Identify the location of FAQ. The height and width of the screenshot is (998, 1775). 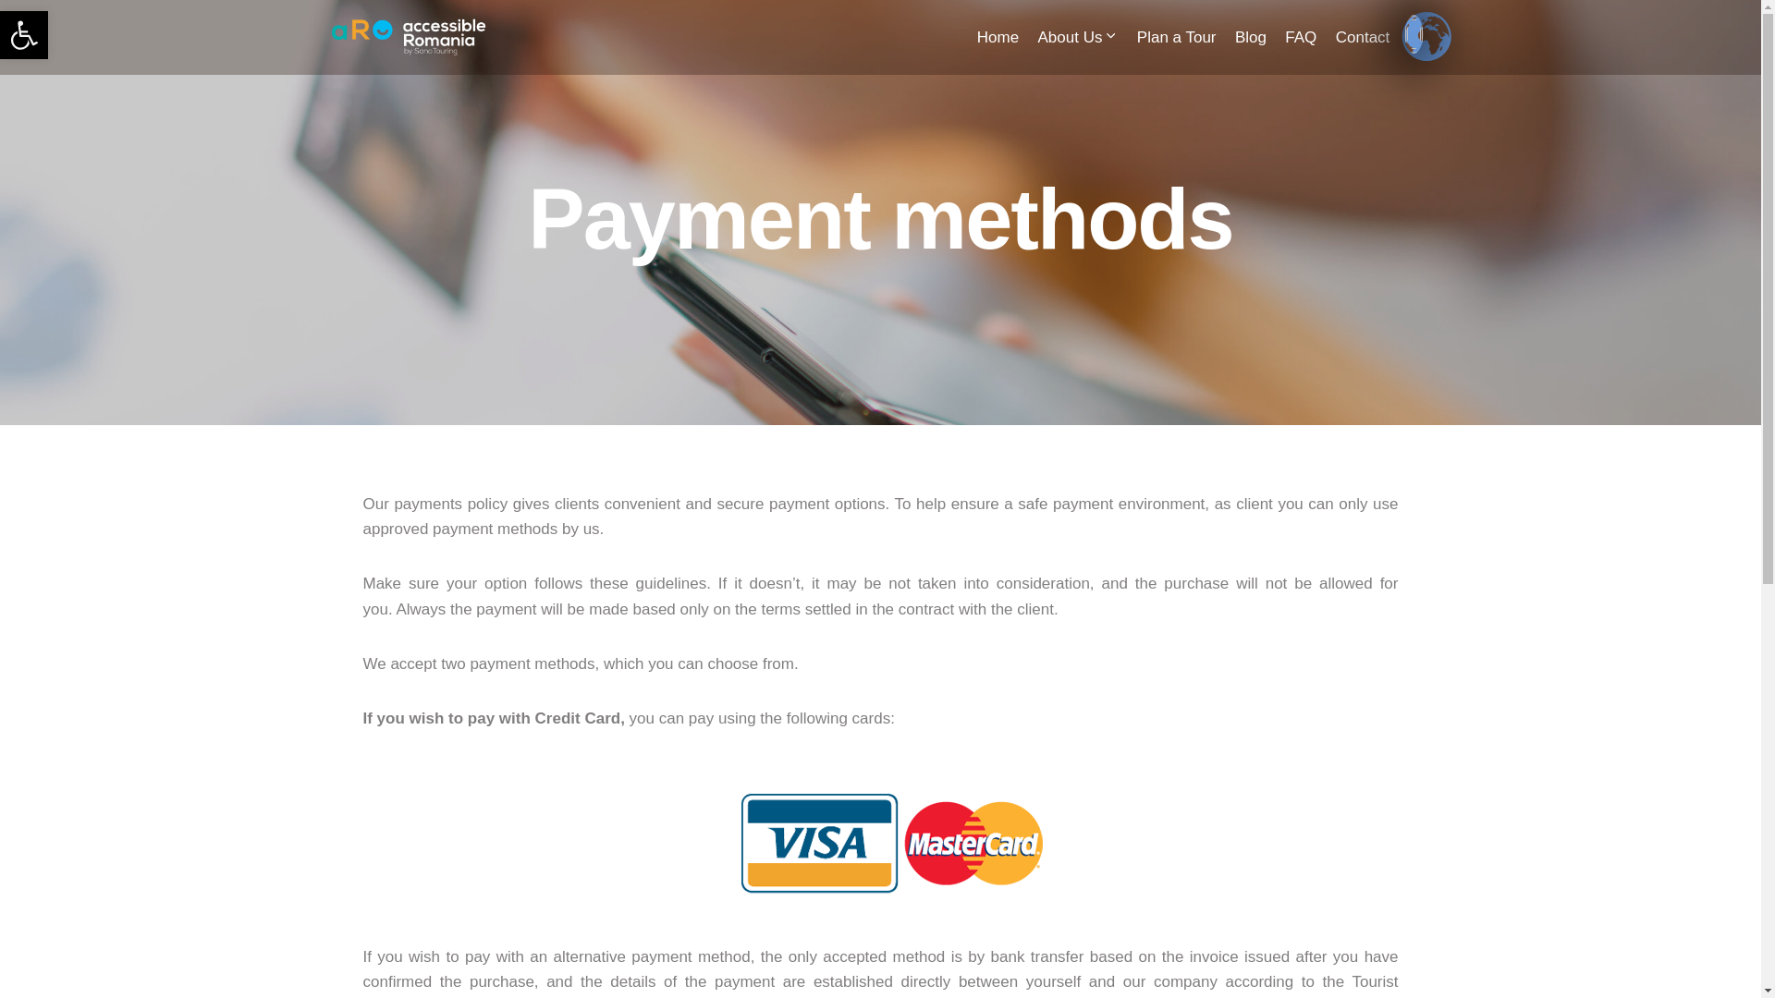
(24, 34).